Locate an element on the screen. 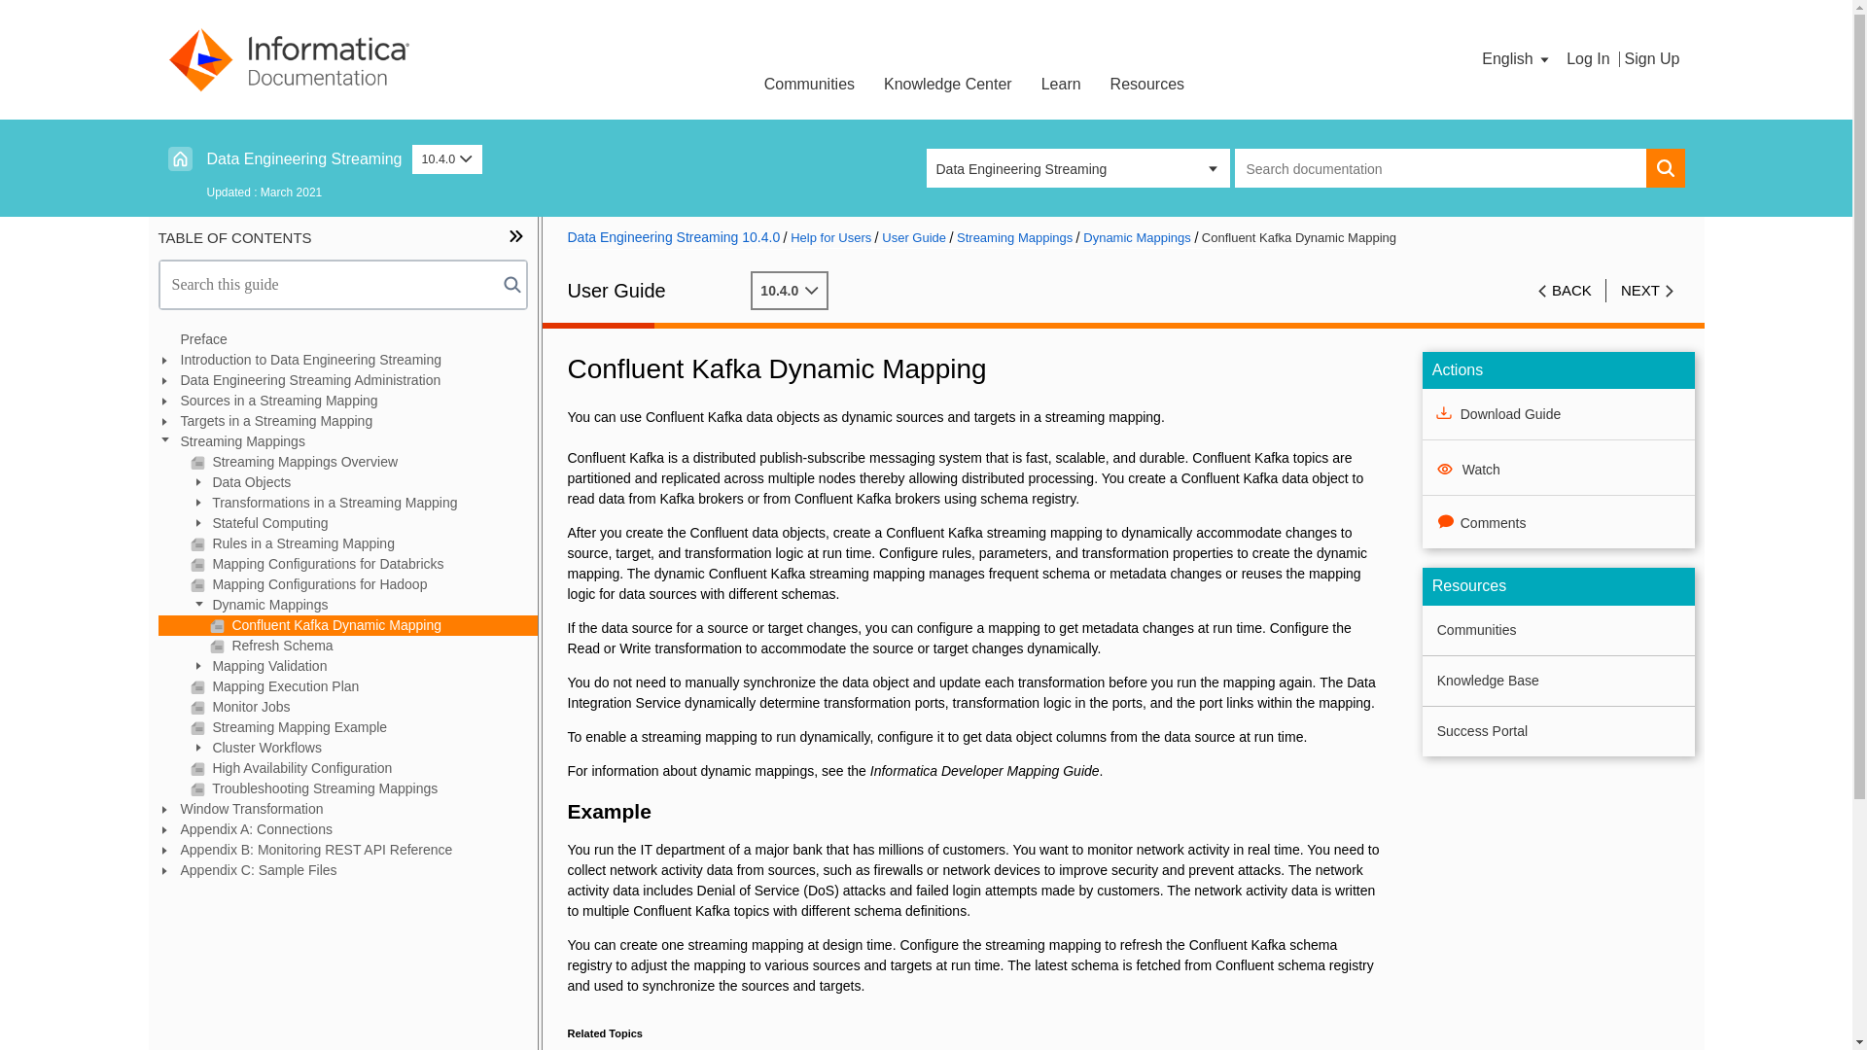  Data Engineering Streaming is located at coordinates (303, 158).